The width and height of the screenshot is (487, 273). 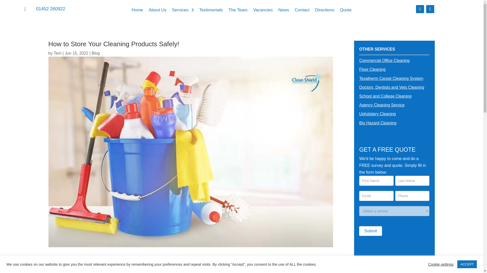 What do you see at coordinates (420, 9) in the screenshot?
I see `Follow on Facebook` at bounding box center [420, 9].